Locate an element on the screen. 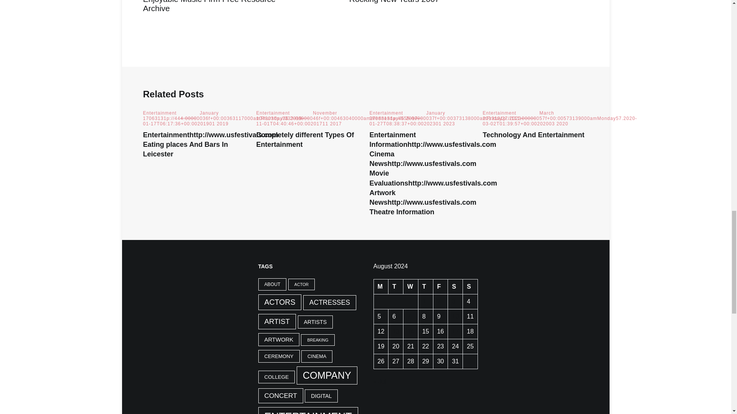 The image size is (737, 414). Monday is located at coordinates (381, 287).